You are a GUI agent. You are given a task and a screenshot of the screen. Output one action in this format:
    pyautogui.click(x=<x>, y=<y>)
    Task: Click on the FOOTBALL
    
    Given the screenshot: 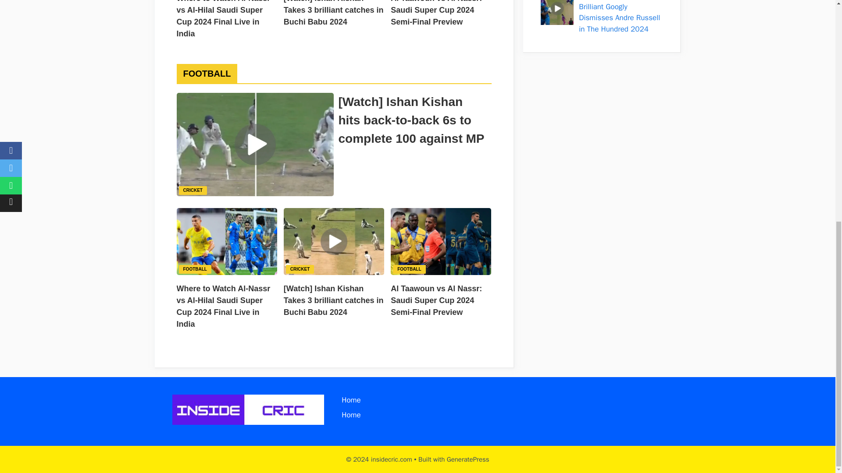 What is the action you would take?
    pyautogui.click(x=195, y=268)
    